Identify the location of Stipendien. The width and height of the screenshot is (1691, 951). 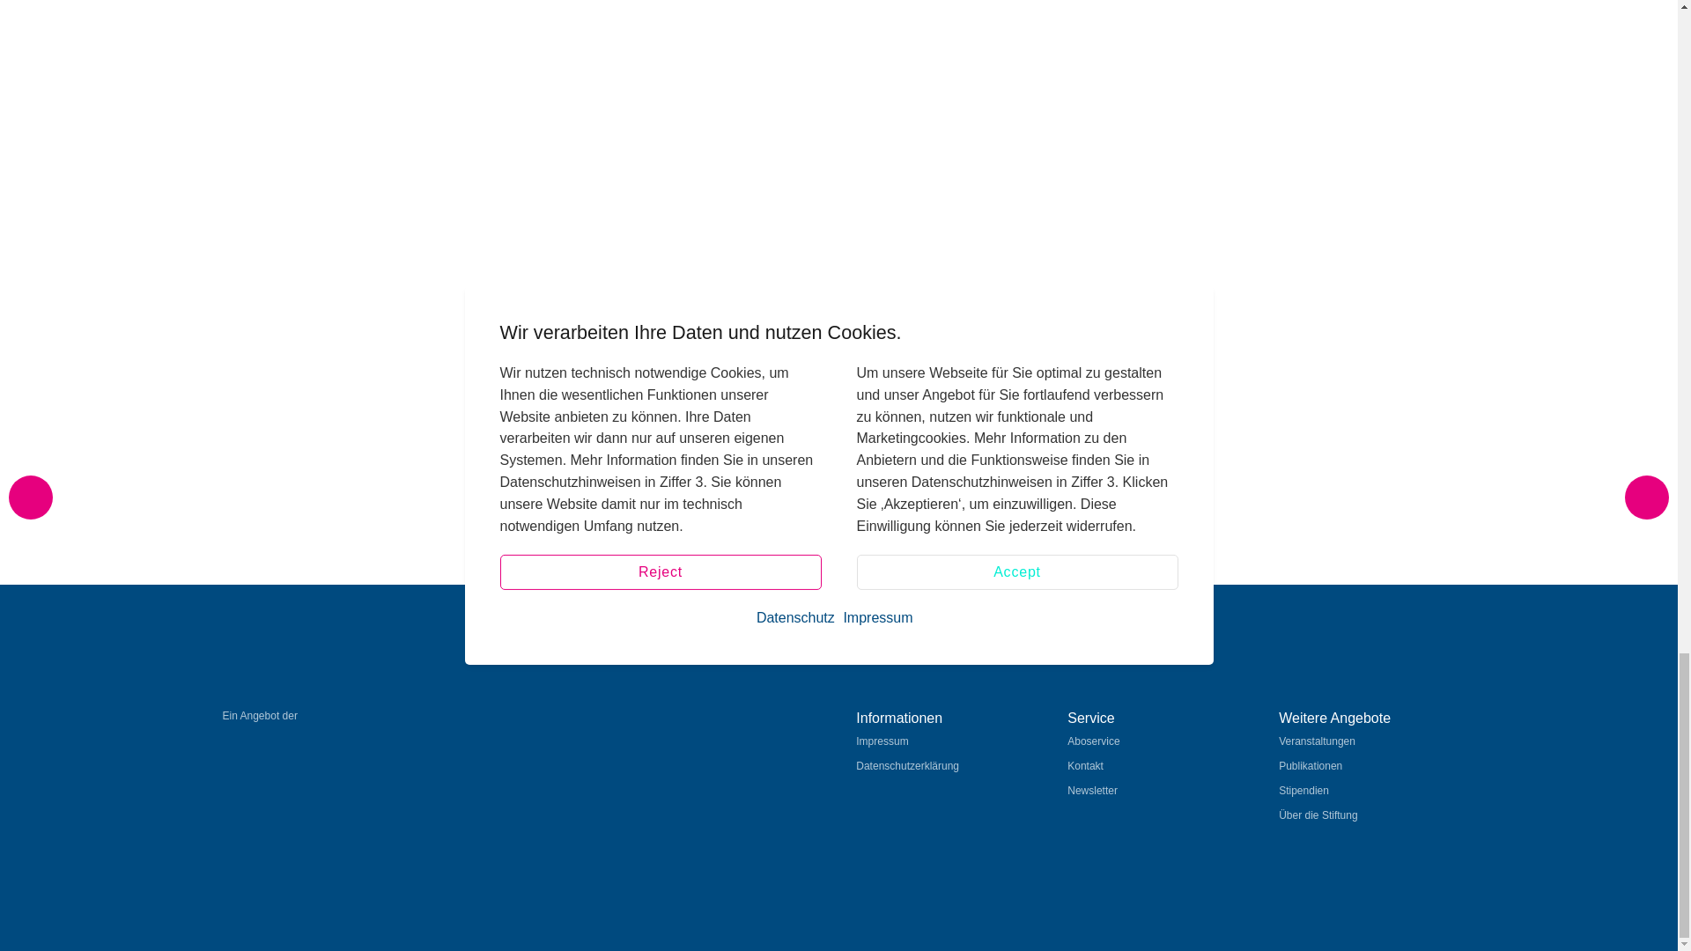
(1366, 791).